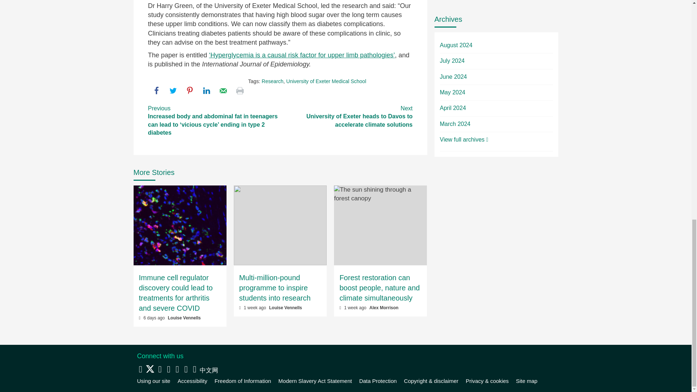 This screenshot has height=392, width=697. What do you see at coordinates (206, 91) in the screenshot?
I see `Share on LinkedIn` at bounding box center [206, 91].